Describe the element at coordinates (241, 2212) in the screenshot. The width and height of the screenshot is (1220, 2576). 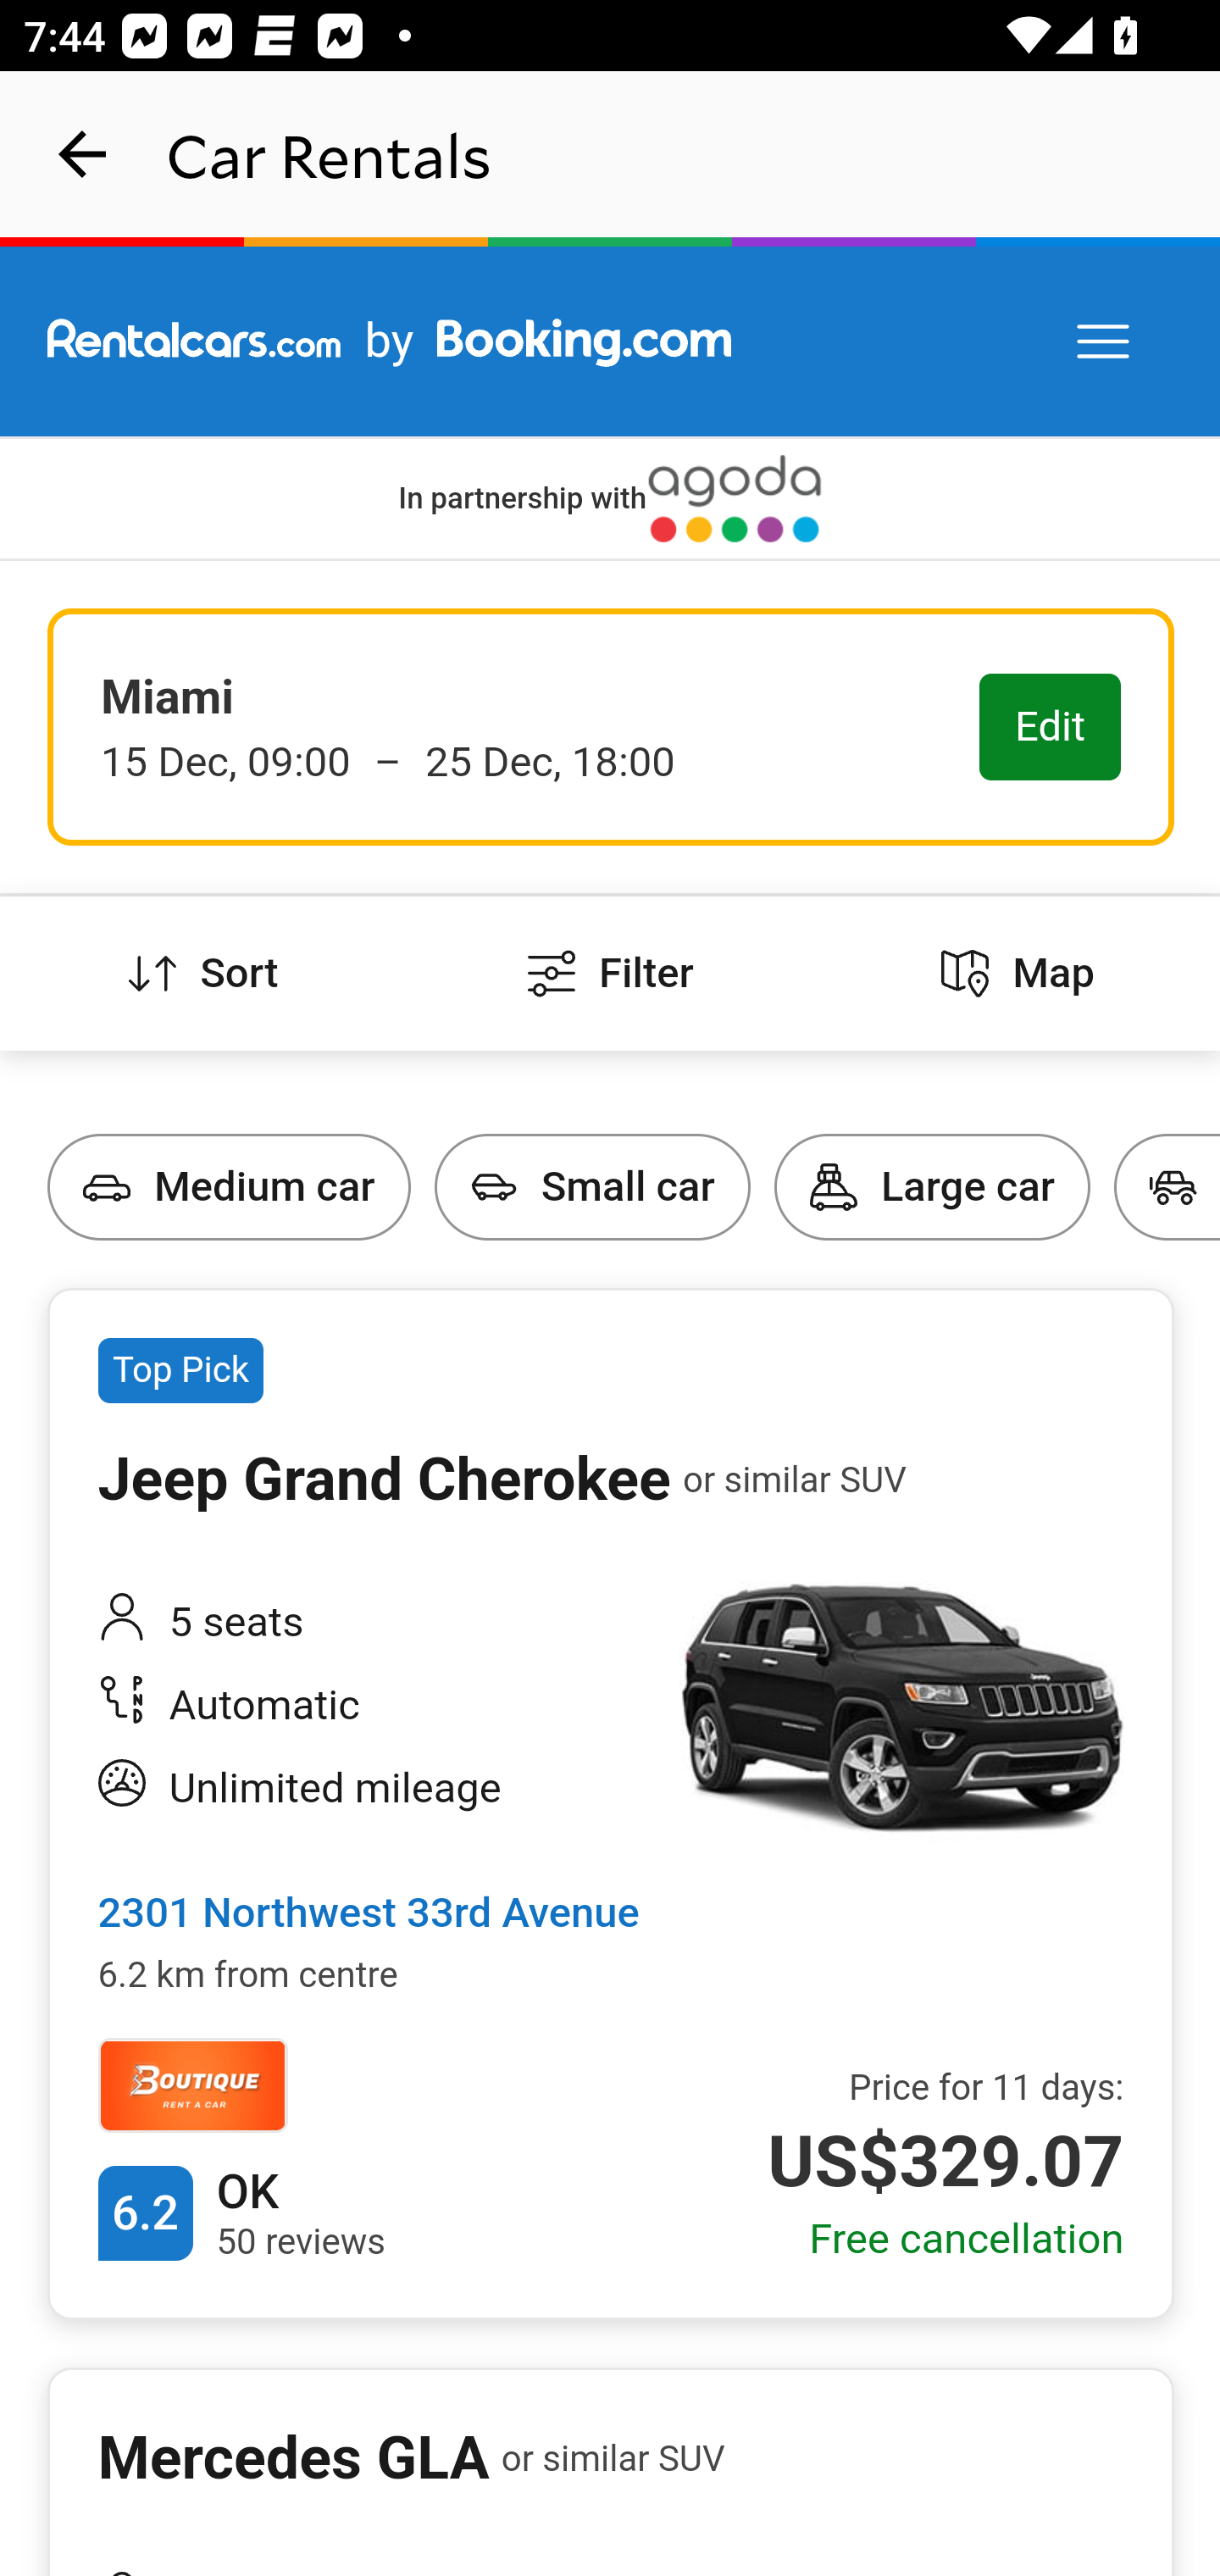
I see `6.2 6.2 OK Customer rating 6.2 OK 50 reviews` at that location.